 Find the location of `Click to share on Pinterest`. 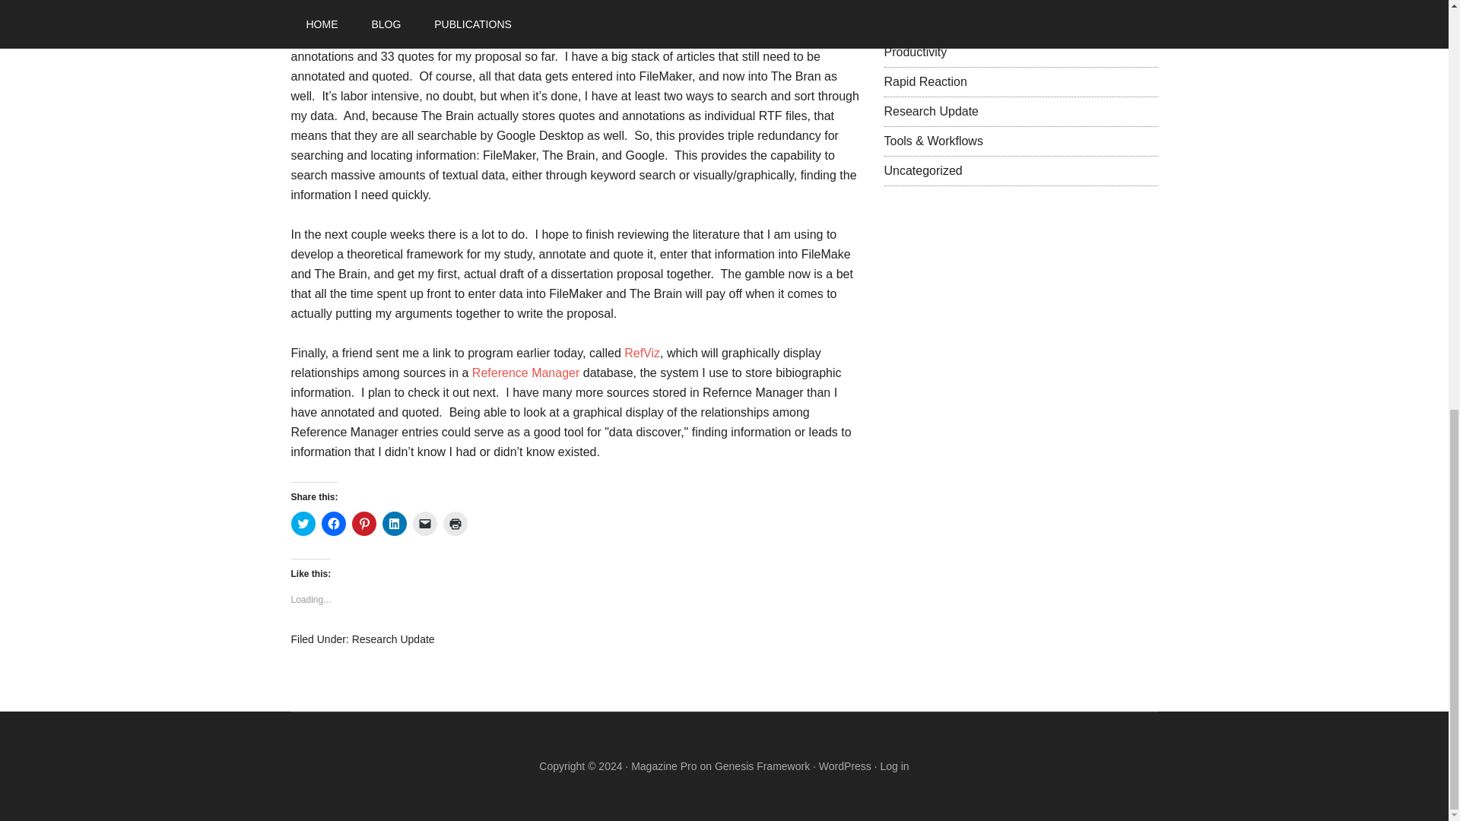

Click to share on Pinterest is located at coordinates (363, 523).